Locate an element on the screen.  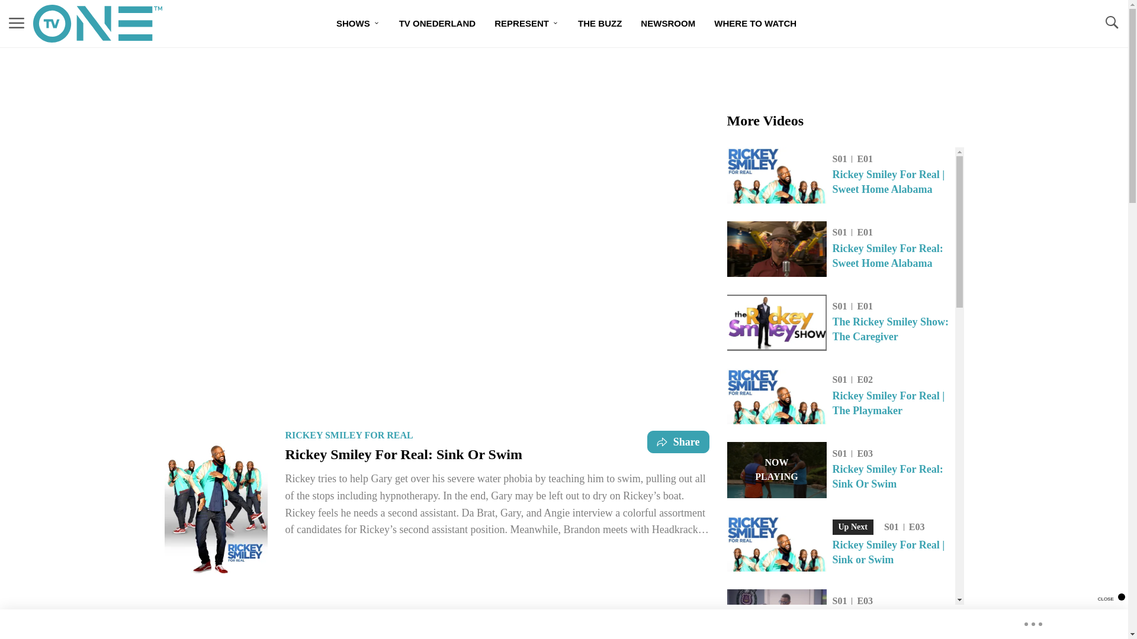
REPRESENT is located at coordinates (668, 24).